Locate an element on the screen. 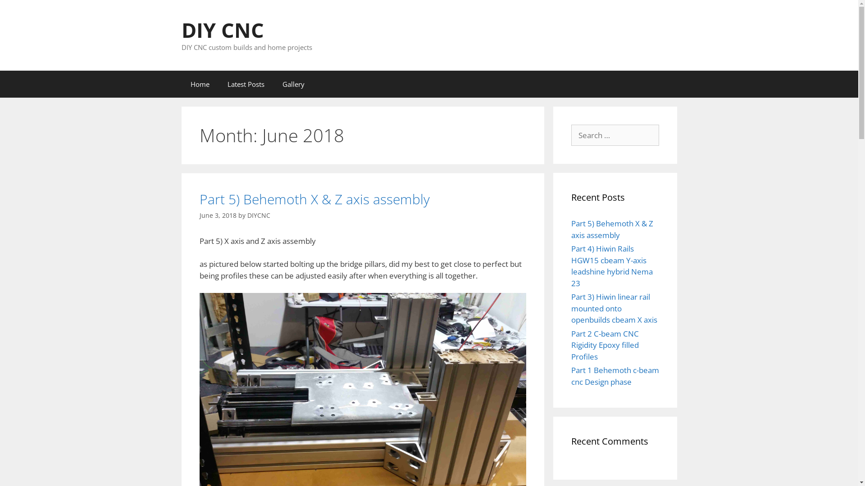  Part 1 Behemoth c-beam cnc Design phase is located at coordinates (615, 376).